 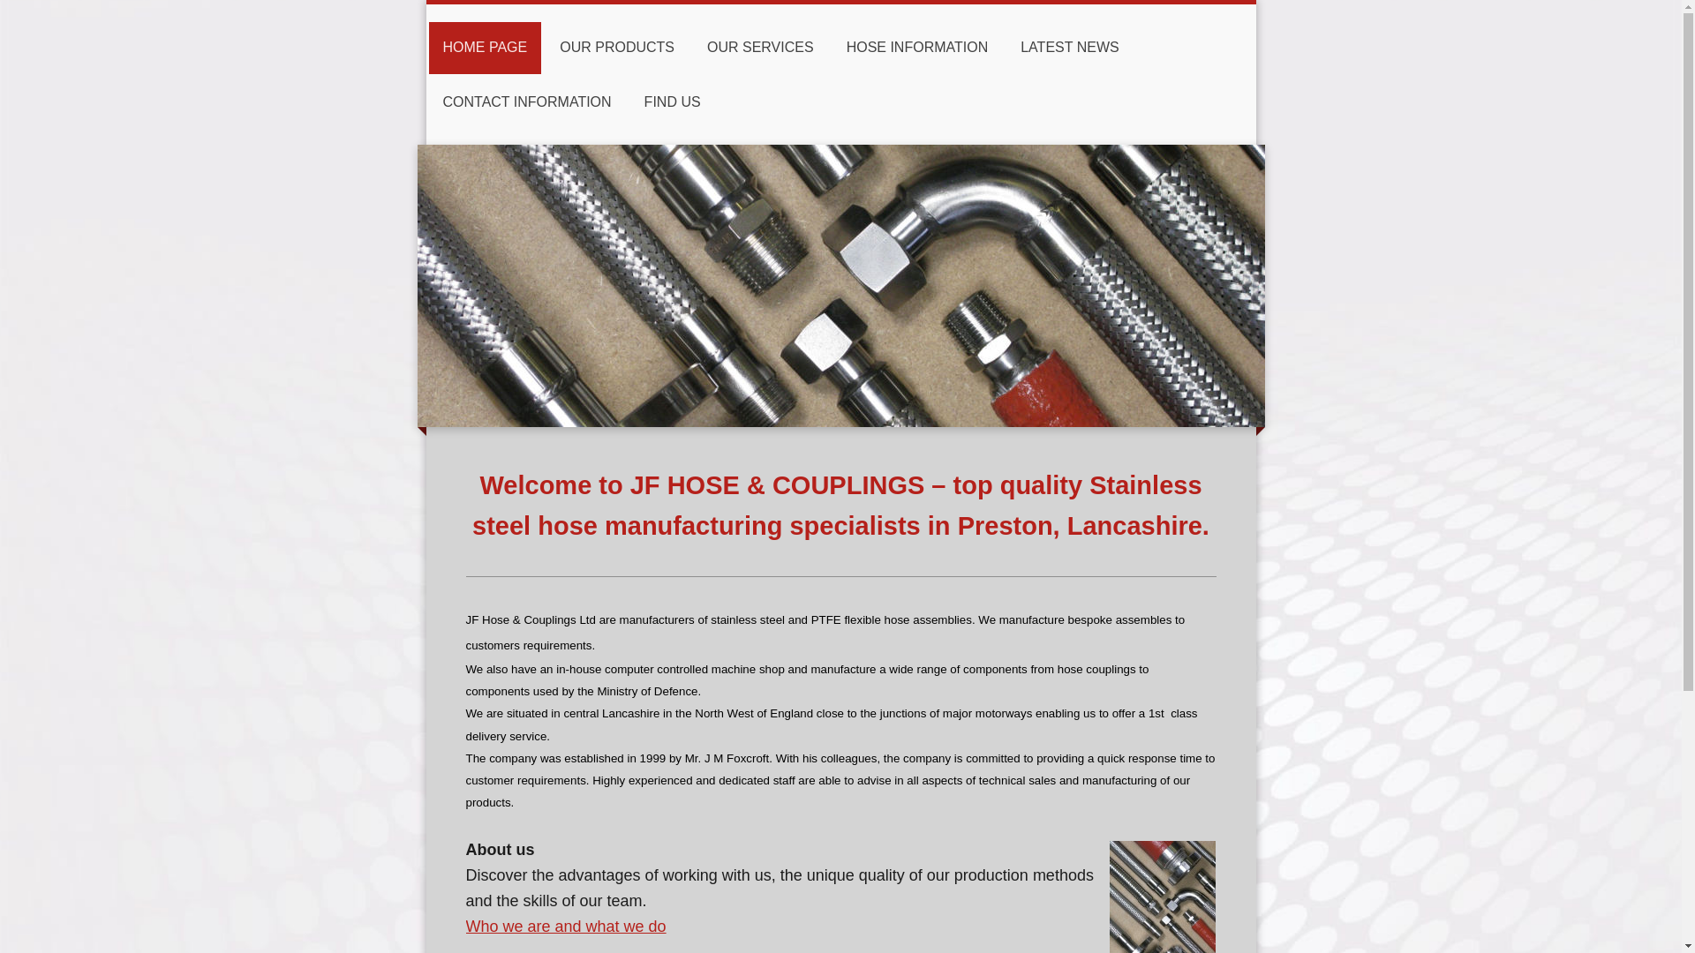 I want to click on Who we are and what we do, so click(x=566, y=927).